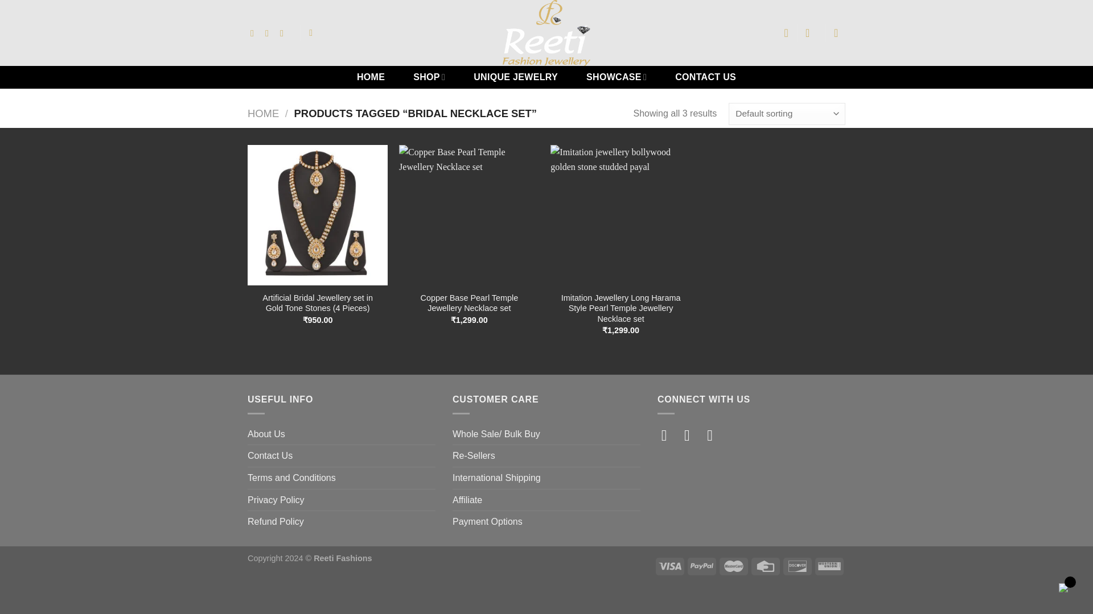 Image resolution: width=1093 pixels, height=614 pixels. What do you see at coordinates (715, 435) in the screenshot?
I see `Follow on Twitter` at bounding box center [715, 435].